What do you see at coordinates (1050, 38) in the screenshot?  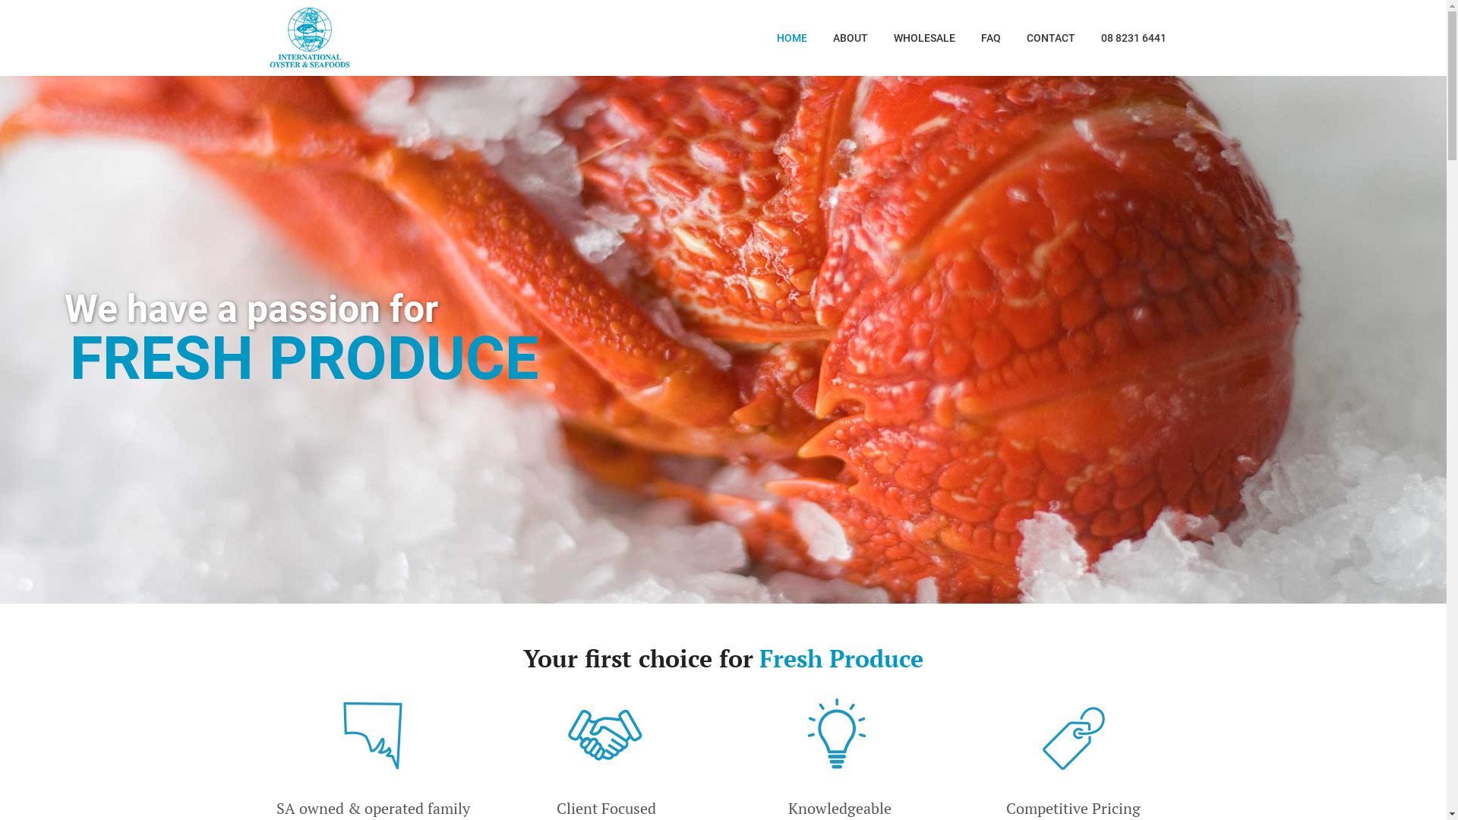 I see `CONTACT` at bounding box center [1050, 38].